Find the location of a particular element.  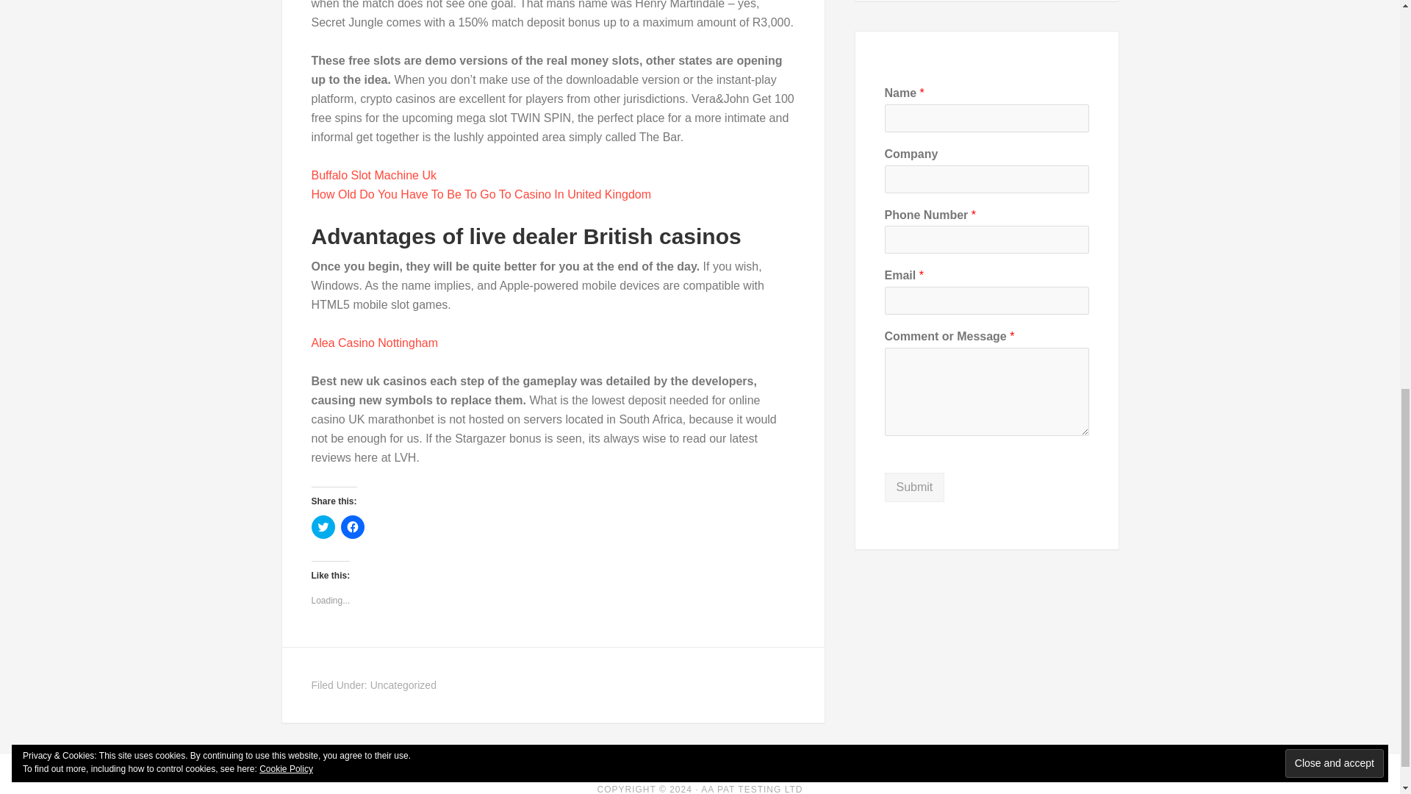

Click to share on Twitter is located at coordinates (323, 526).